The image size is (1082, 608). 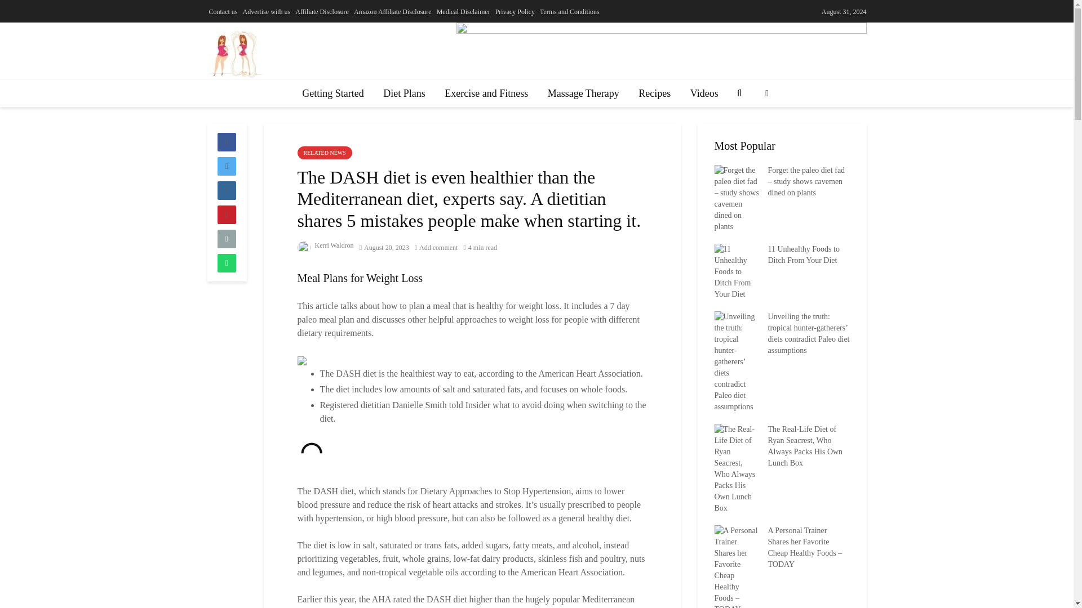 I want to click on Exercise and Fitness, so click(x=486, y=93).